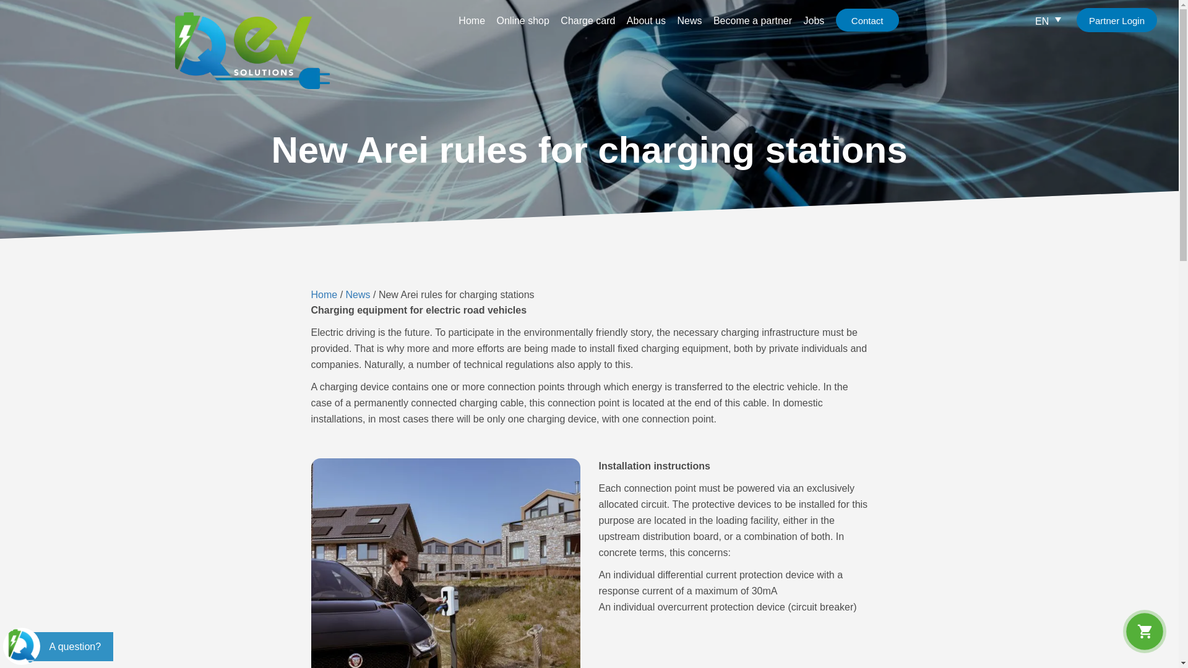  What do you see at coordinates (324, 294) in the screenshot?
I see `Home` at bounding box center [324, 294].